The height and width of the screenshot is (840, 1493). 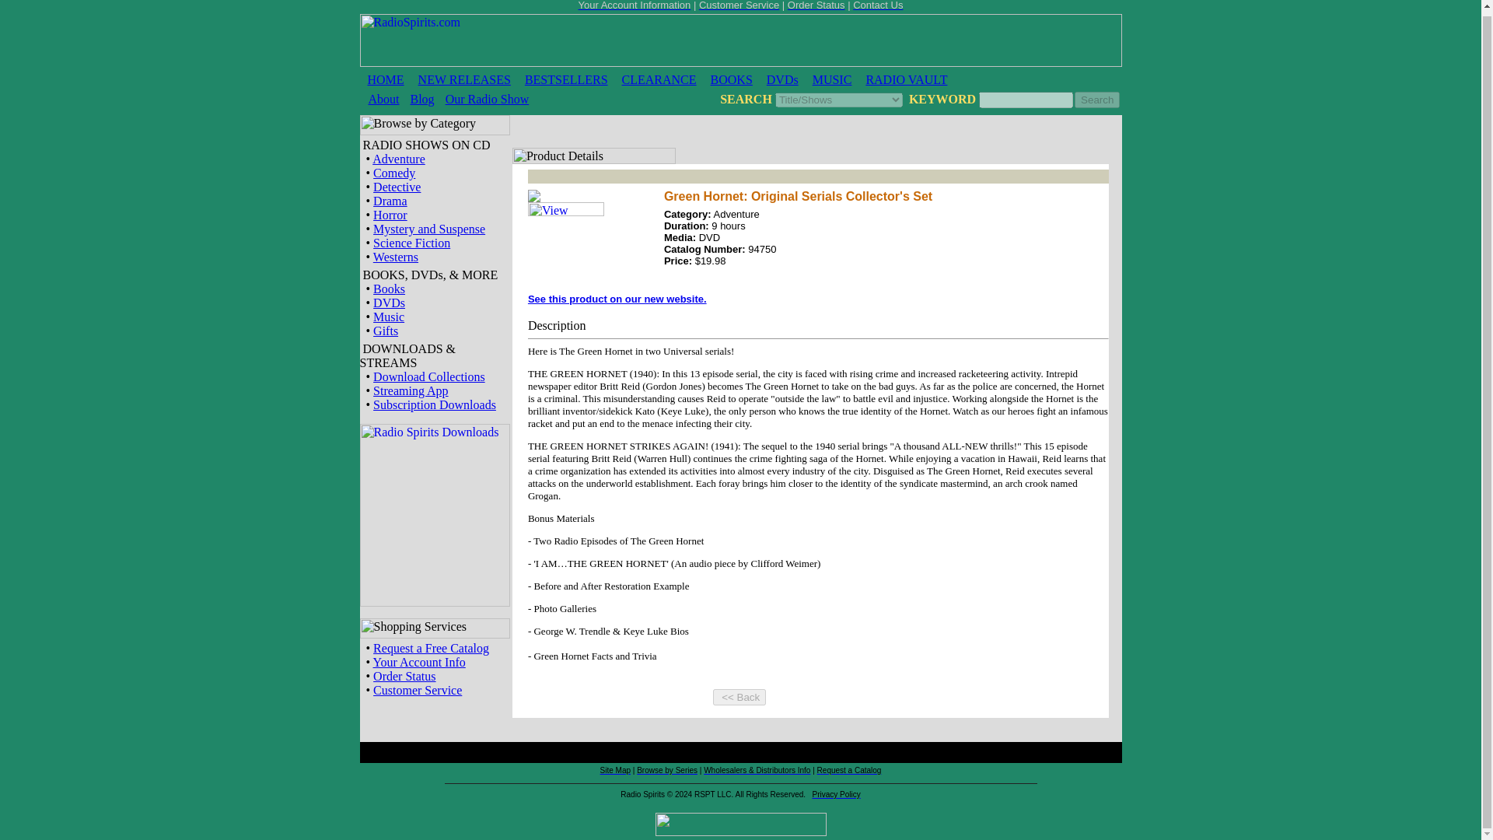 I want to click on Books, so click(x=389, y=289).